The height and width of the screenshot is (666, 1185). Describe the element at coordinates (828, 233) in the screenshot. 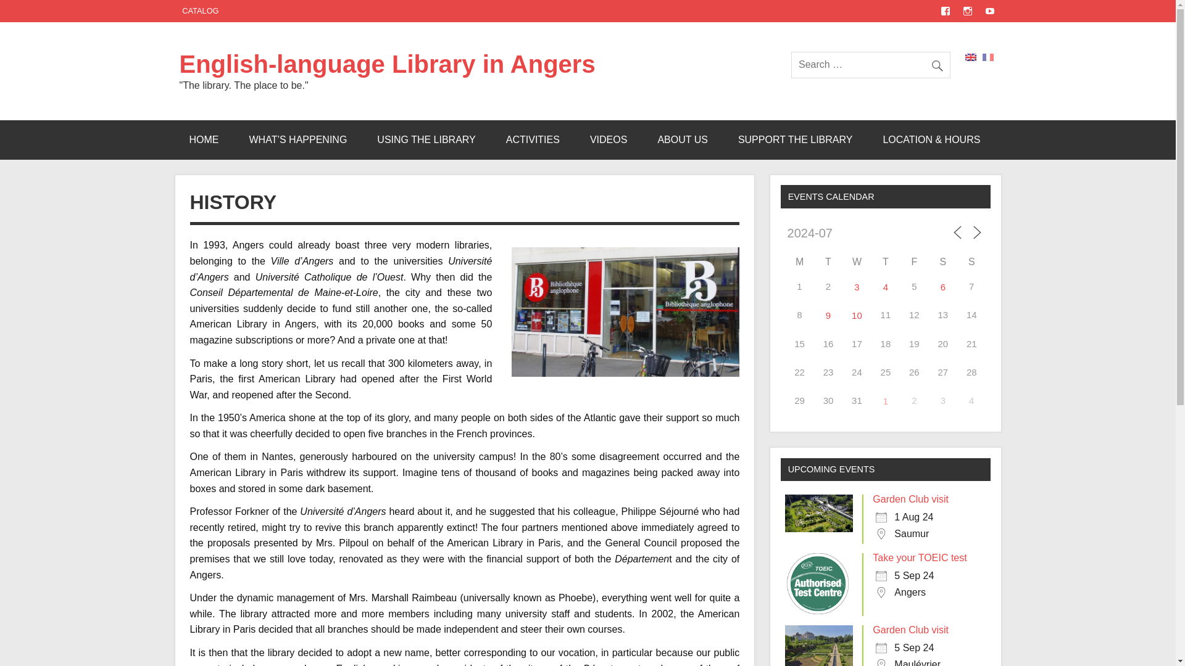

I see `2024-07` at that location.